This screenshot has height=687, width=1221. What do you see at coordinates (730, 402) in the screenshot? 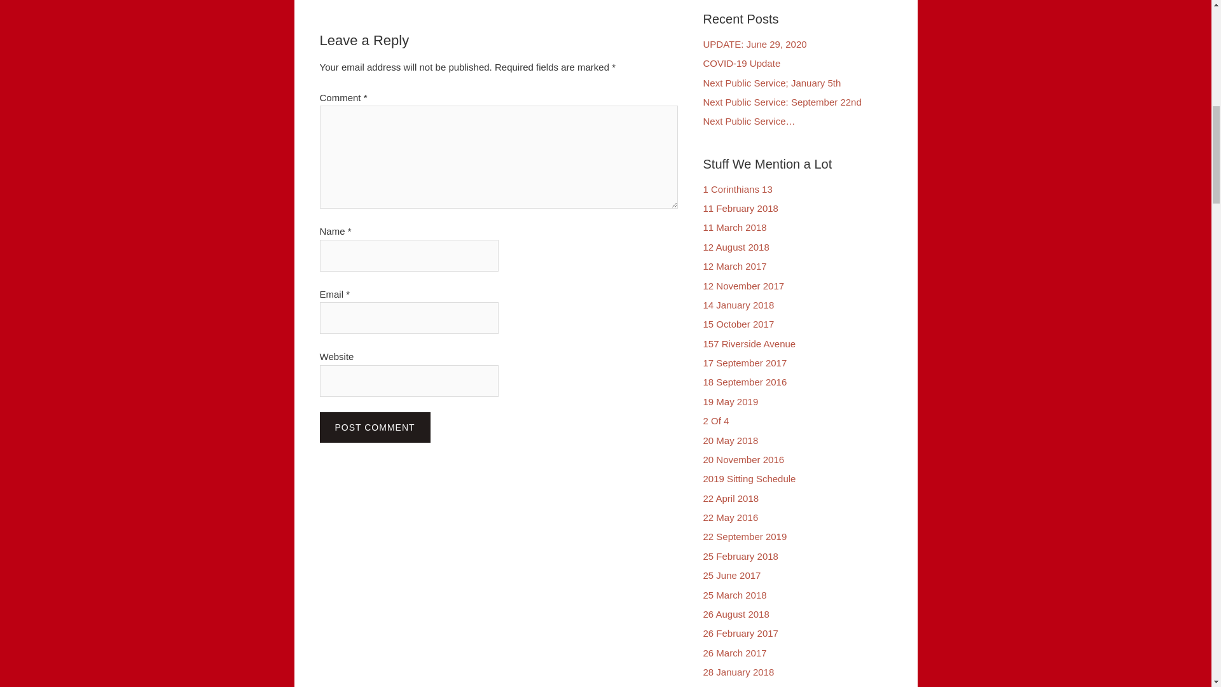
I see `19 May 2019` at bounding box center [730, 402].